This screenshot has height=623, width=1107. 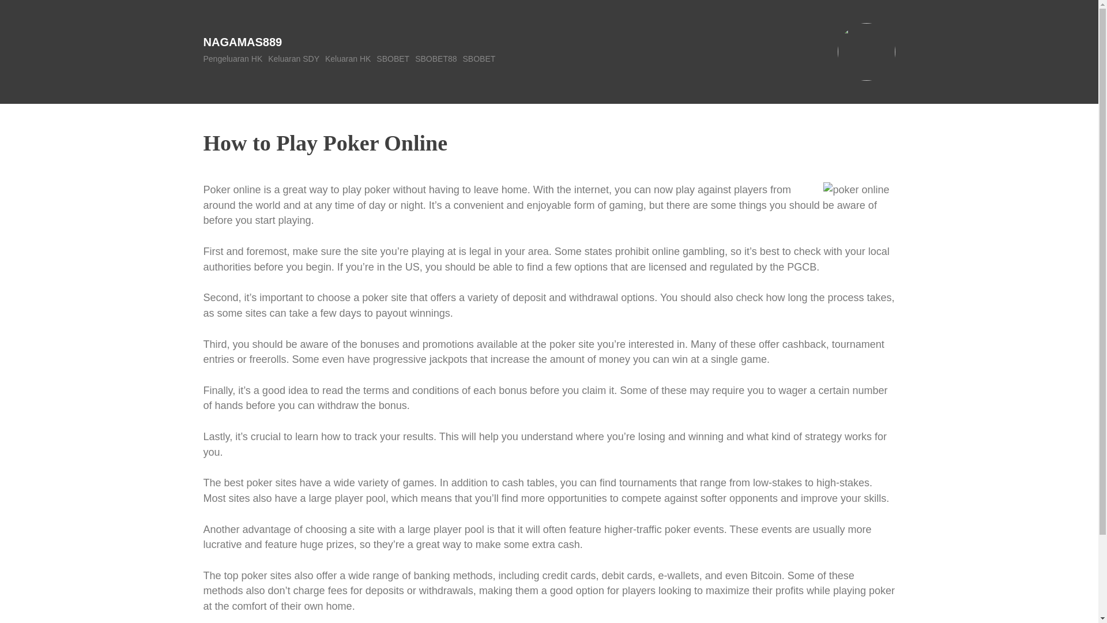 I want to click on Pengeluaran HK, so click(x=232, y=59).